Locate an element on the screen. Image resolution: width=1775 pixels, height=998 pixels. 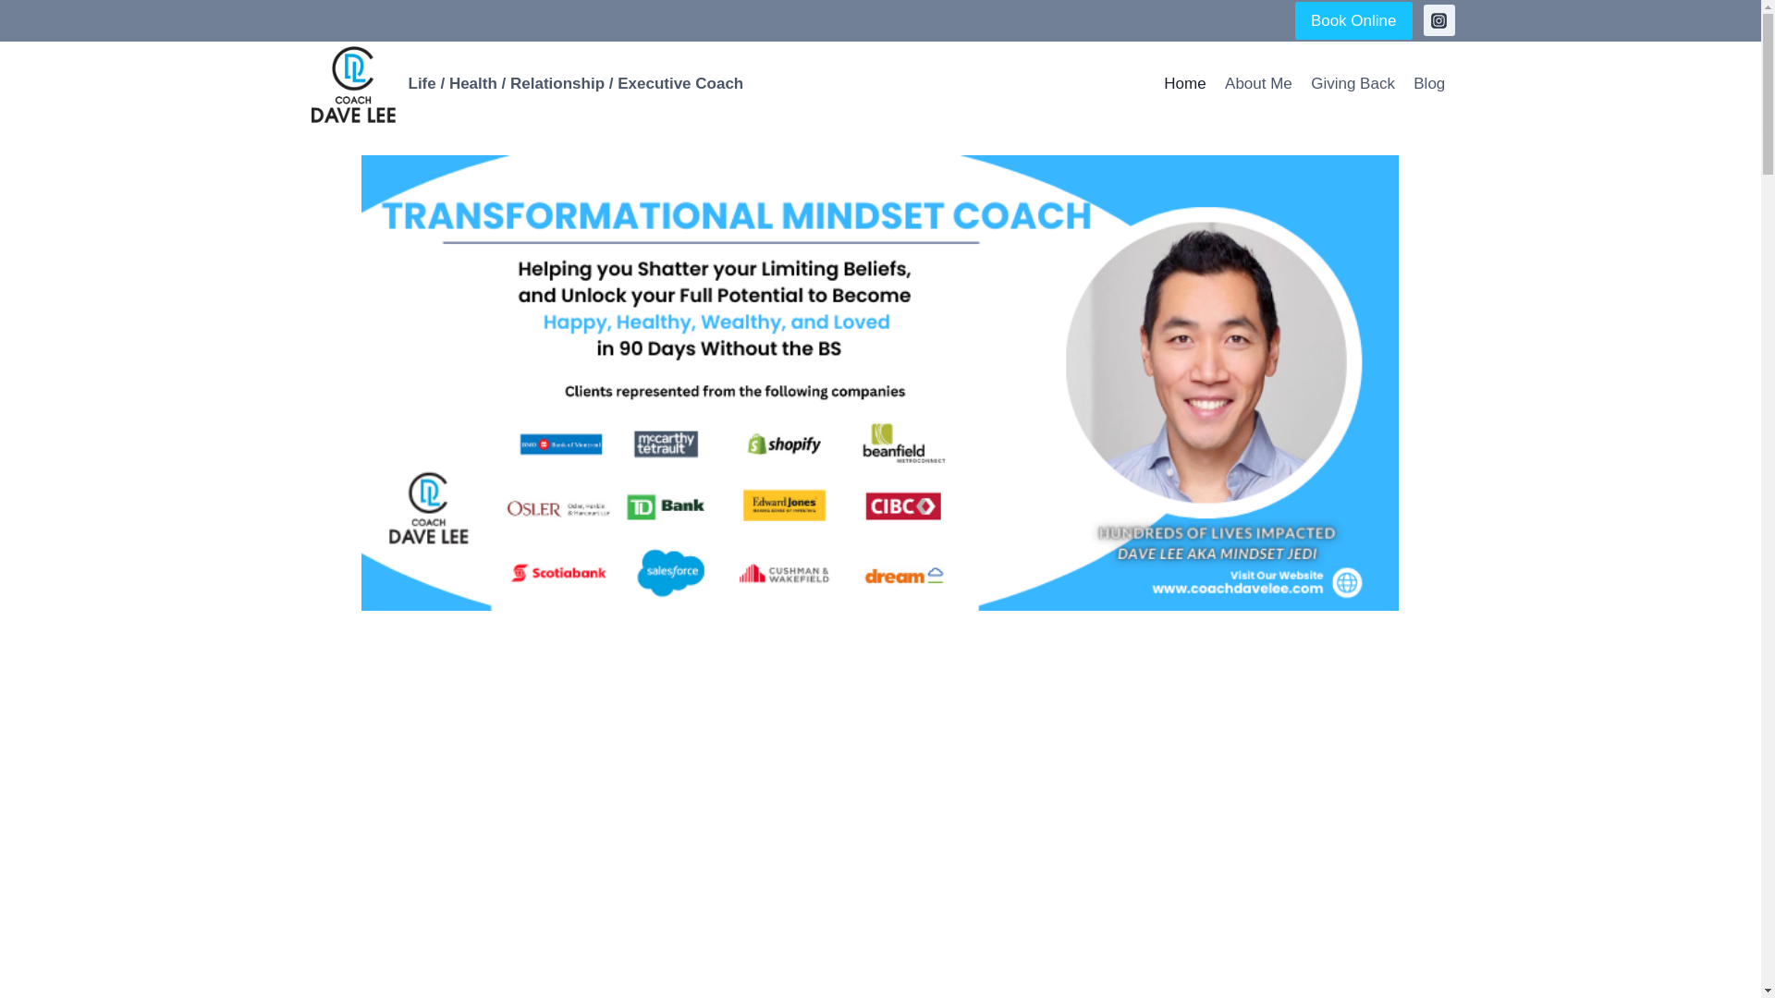
Home is located at coordinates (1185, 83).